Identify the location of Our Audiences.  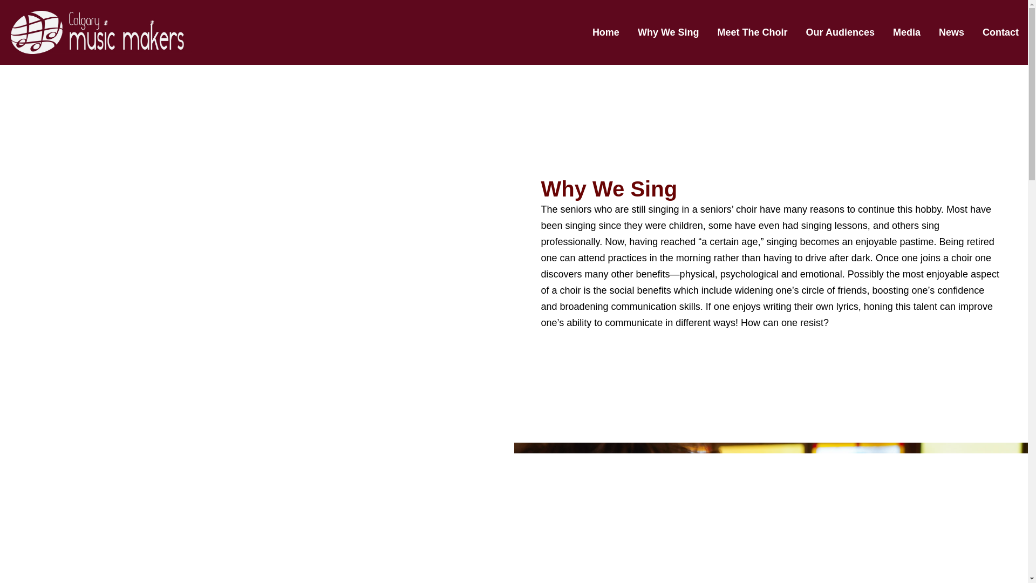
(840, 32).